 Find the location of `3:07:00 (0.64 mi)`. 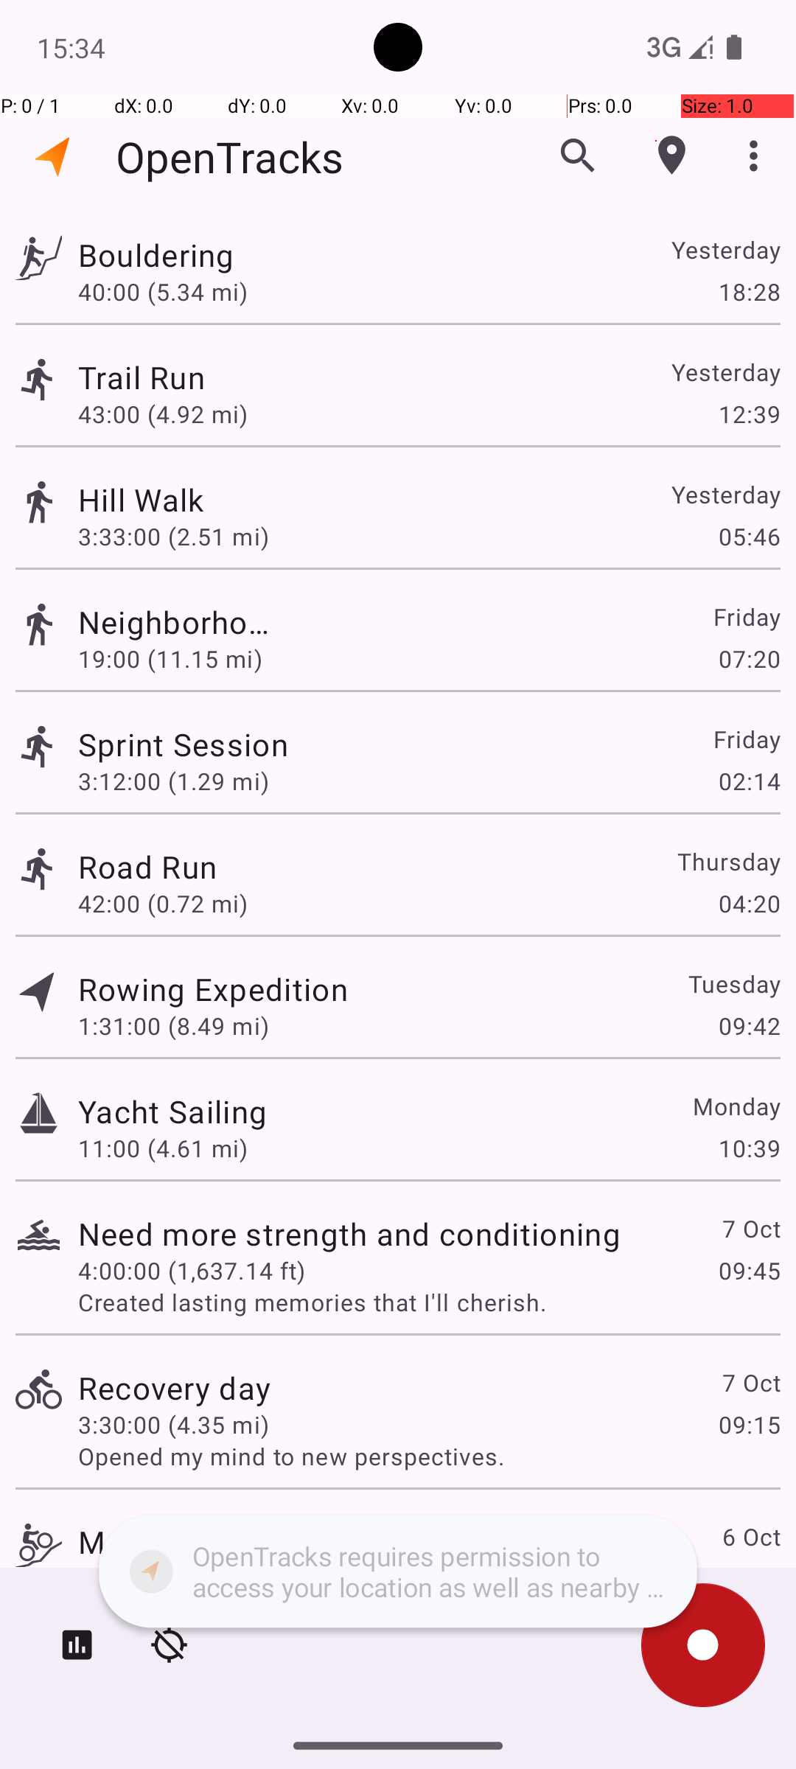

3:07:00 (0.64 mi) is located at coordinates (174, 1579).